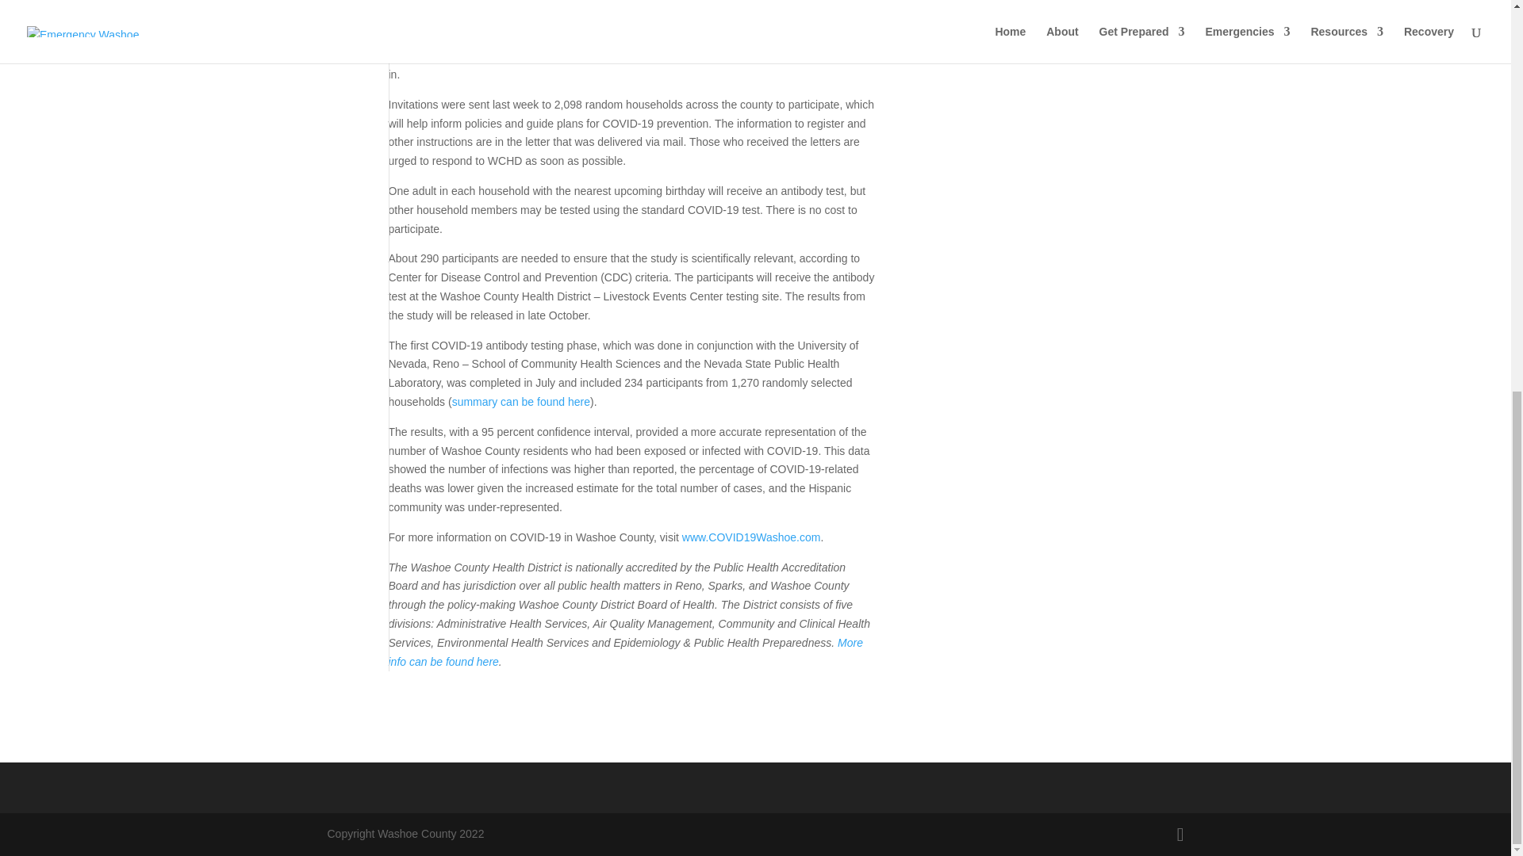 Image resolution: width=1523 pixels, height=856 pixels. I want to click on www.COVID19Washoe.com, so click(751, 537).